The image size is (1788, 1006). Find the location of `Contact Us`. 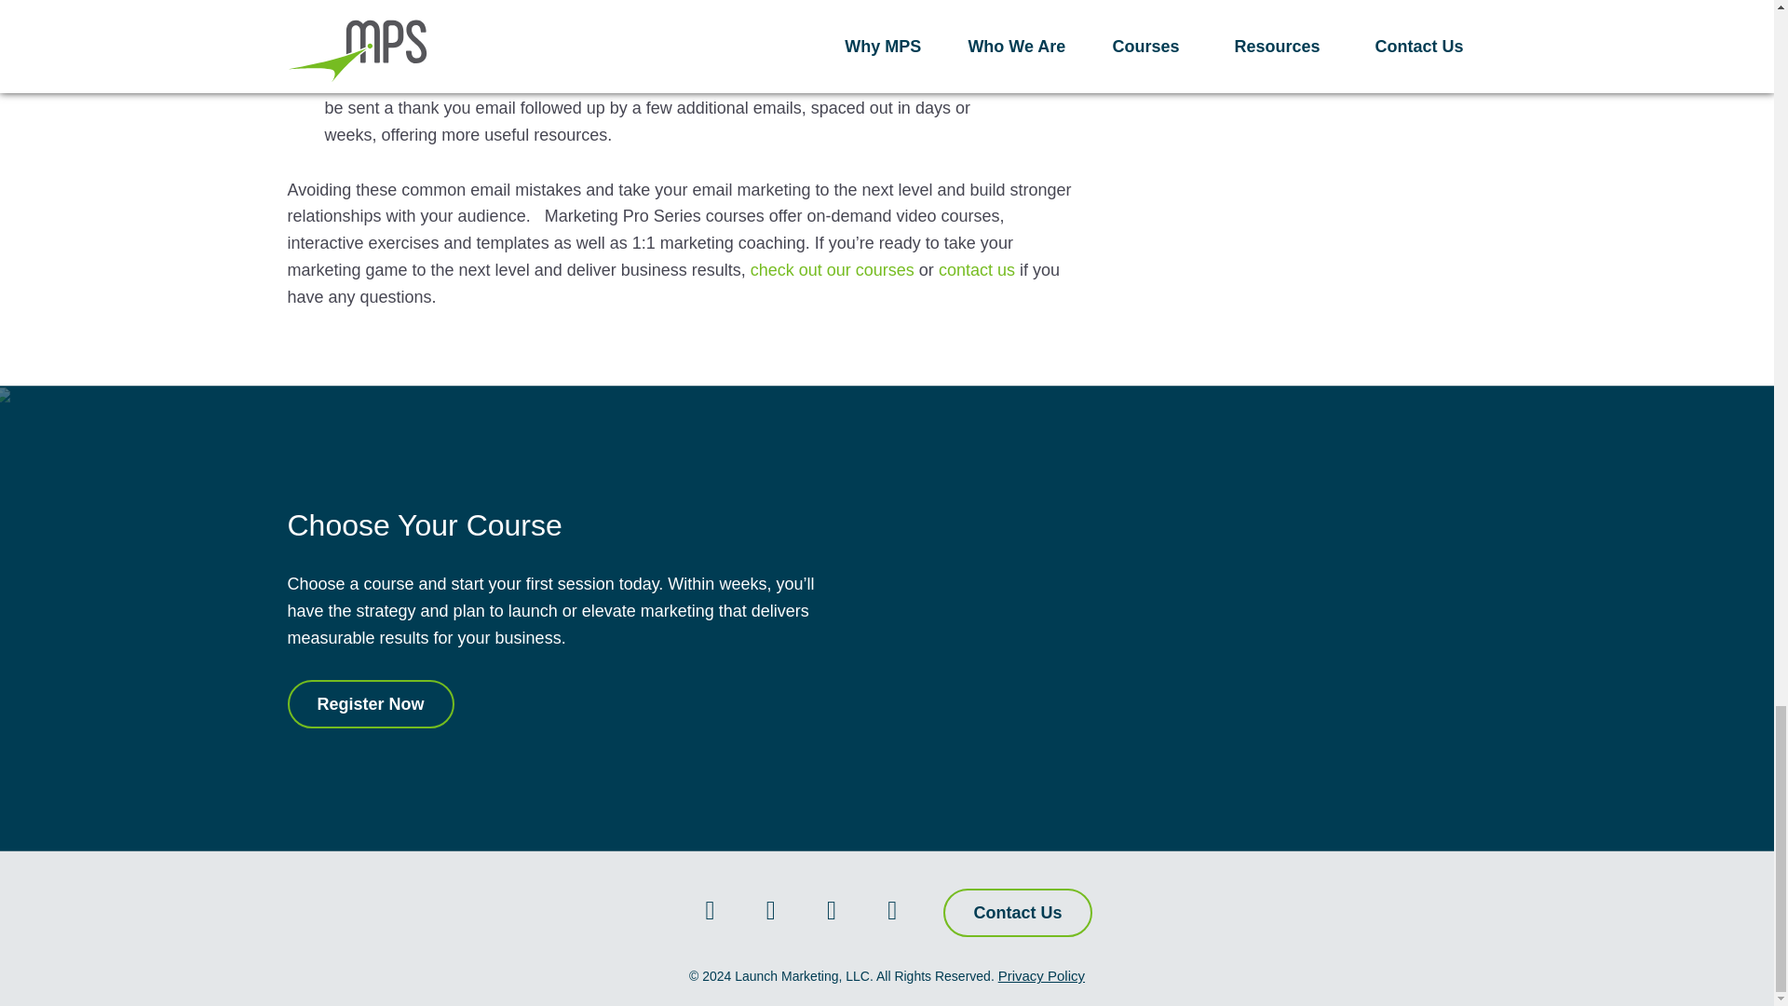

Contact Us is located at coordinates (1017, 913).